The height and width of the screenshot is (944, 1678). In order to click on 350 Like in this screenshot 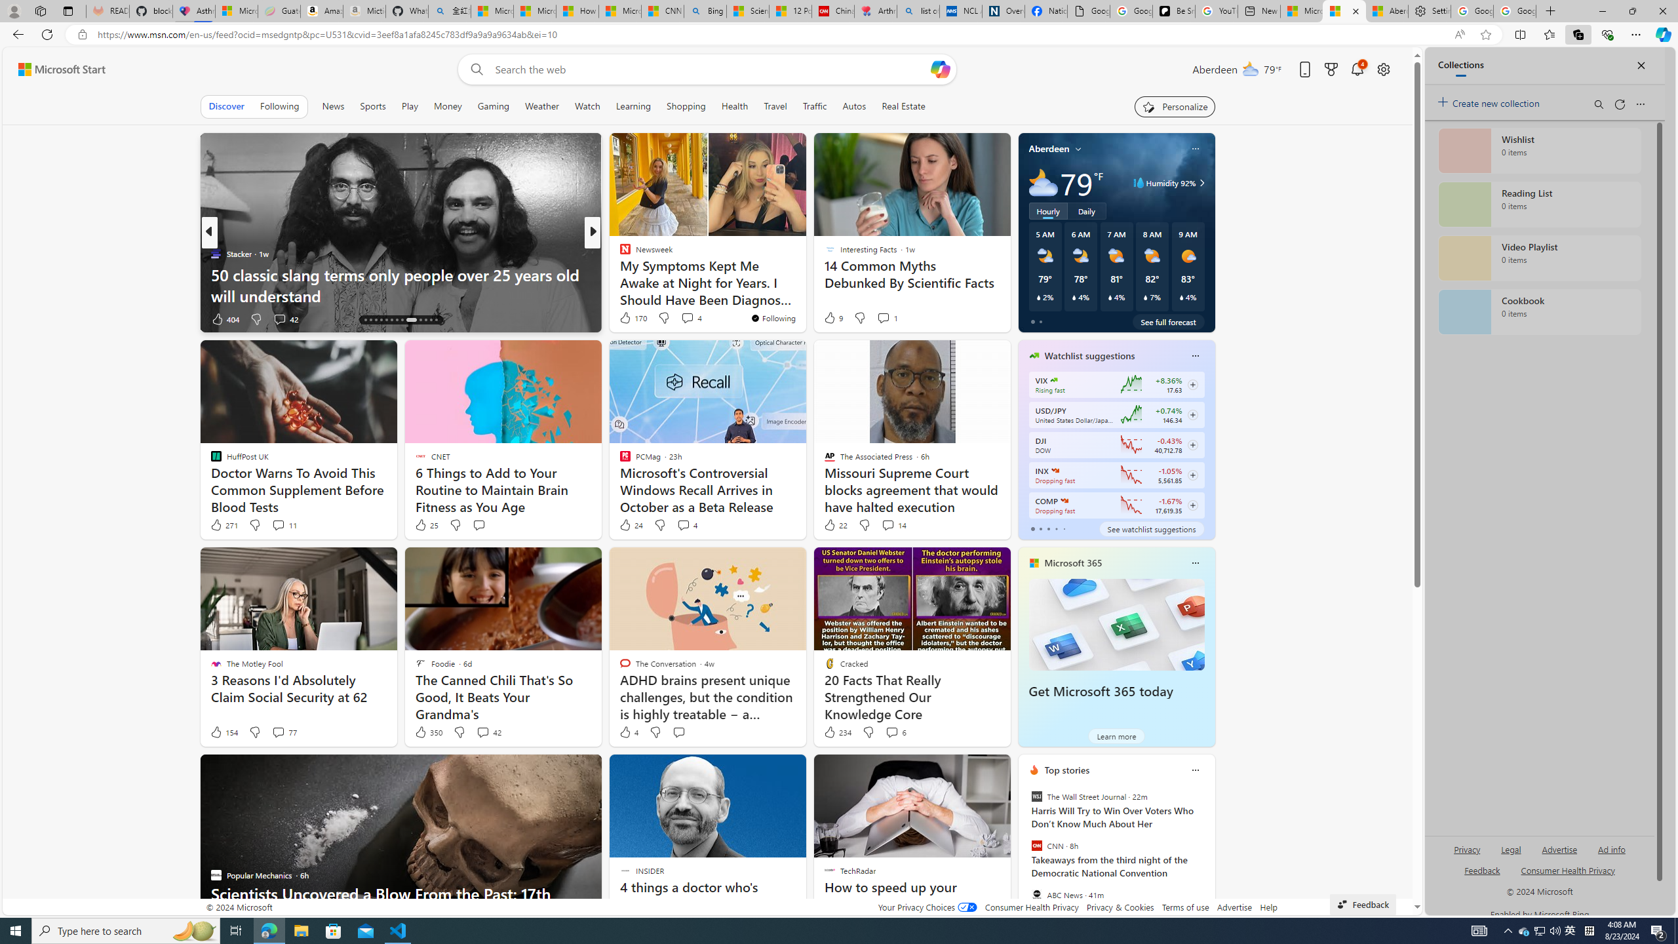, I will do `click(427, 732)`.